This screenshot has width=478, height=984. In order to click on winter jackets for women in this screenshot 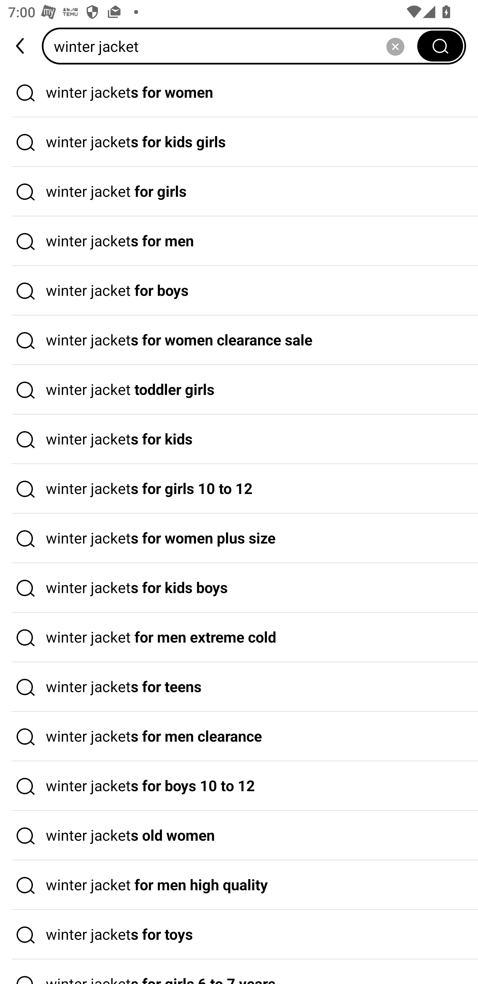, I will do `click(239, 92)`.